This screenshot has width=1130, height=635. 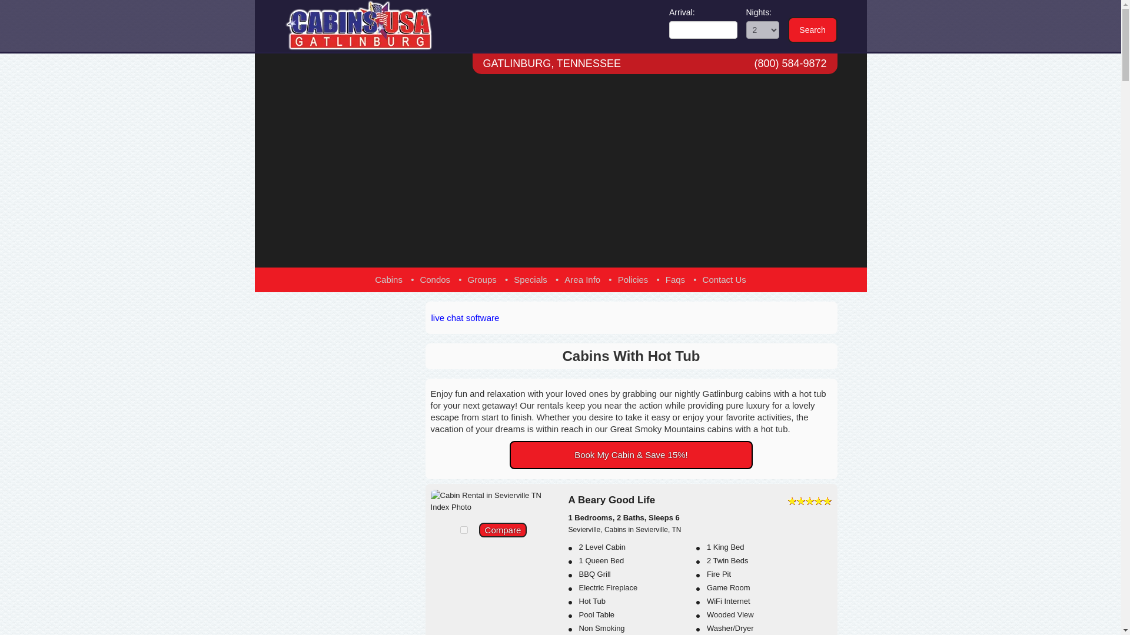 I want to click on Frequently Asked Questions, so click(x=674, y=279).